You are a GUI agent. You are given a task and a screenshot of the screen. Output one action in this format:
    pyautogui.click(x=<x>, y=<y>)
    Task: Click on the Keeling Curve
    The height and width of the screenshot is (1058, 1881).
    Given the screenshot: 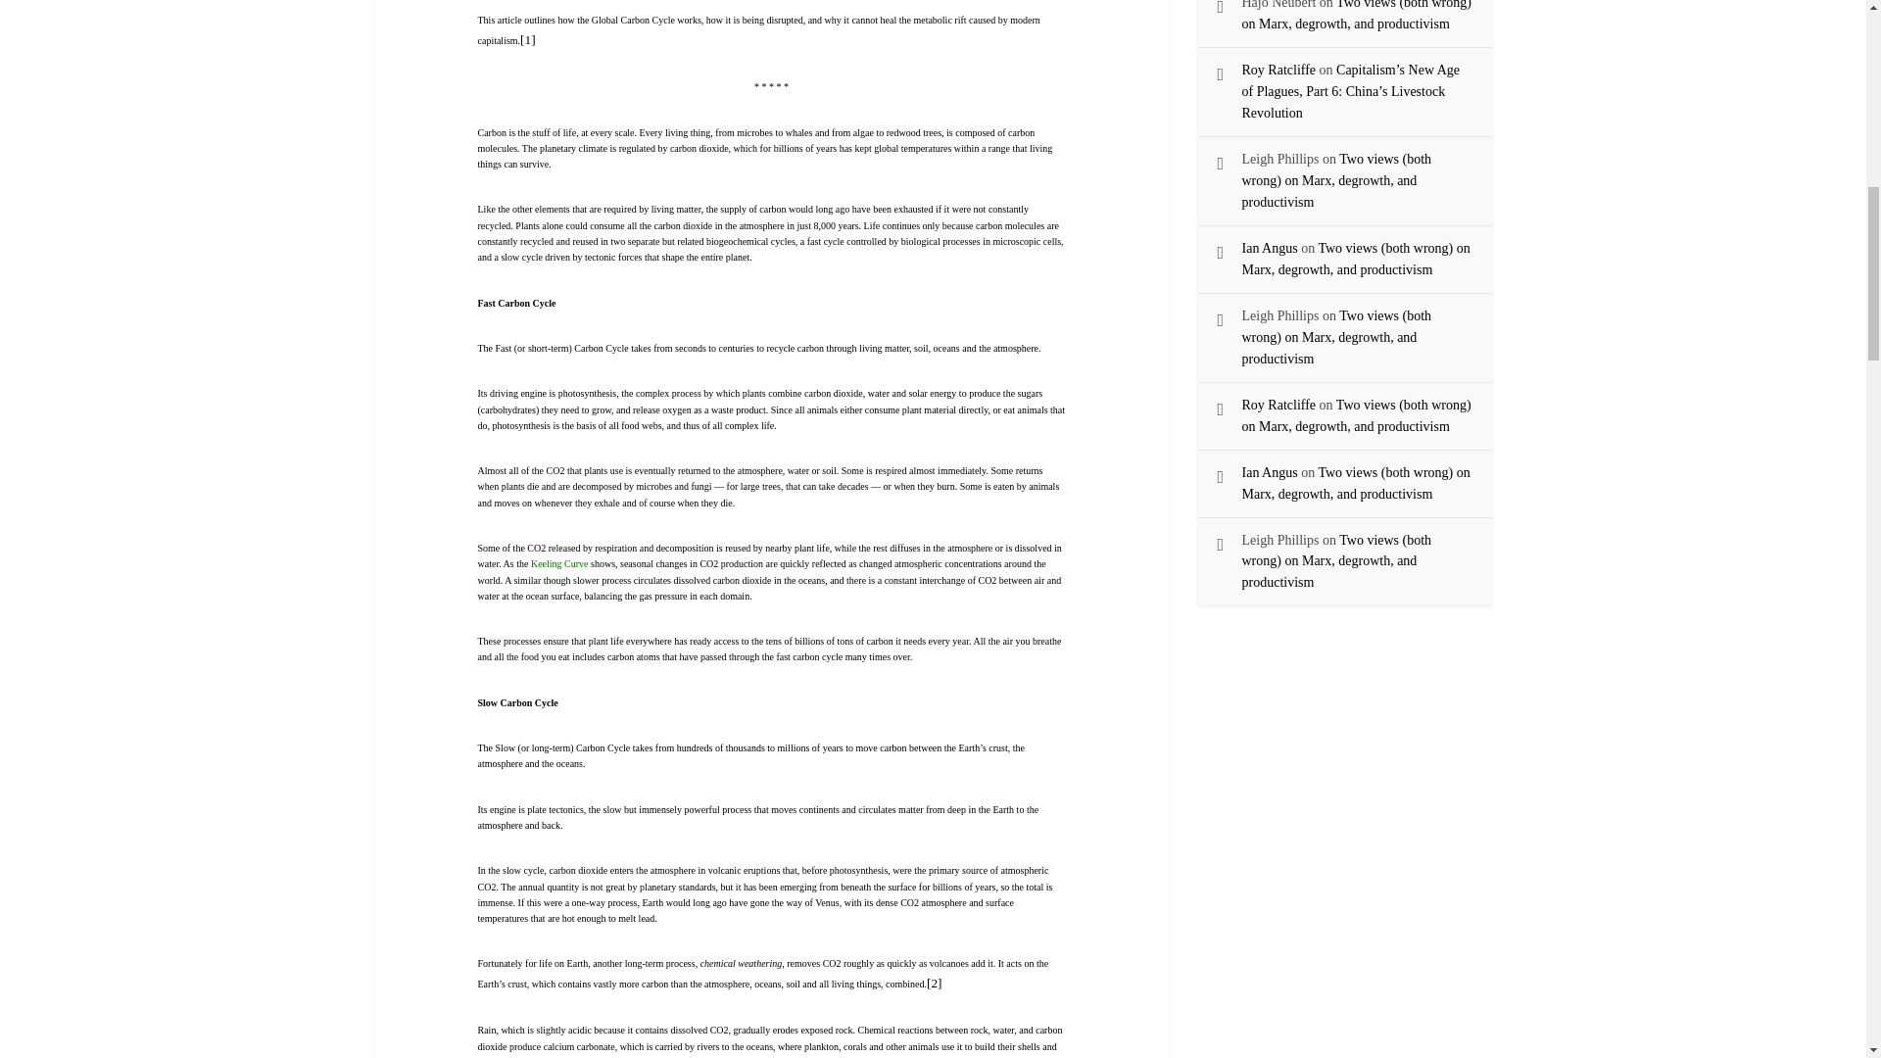 What is the action you would take?
    pyautogui.click(x=558, y=564)
    